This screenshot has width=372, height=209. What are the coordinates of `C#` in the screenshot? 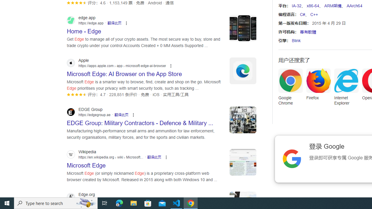 It's located at (302, 15).